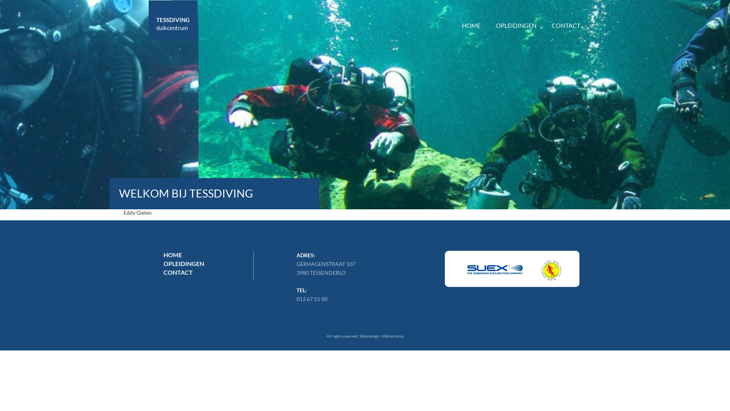 Image resolution: width=730 pixels, height=411 pixels. What do you see at coordinates (173, 20) in the screenshot?
I see `TESSDIVING
duikcentrum` at bounding box center [173, 20].